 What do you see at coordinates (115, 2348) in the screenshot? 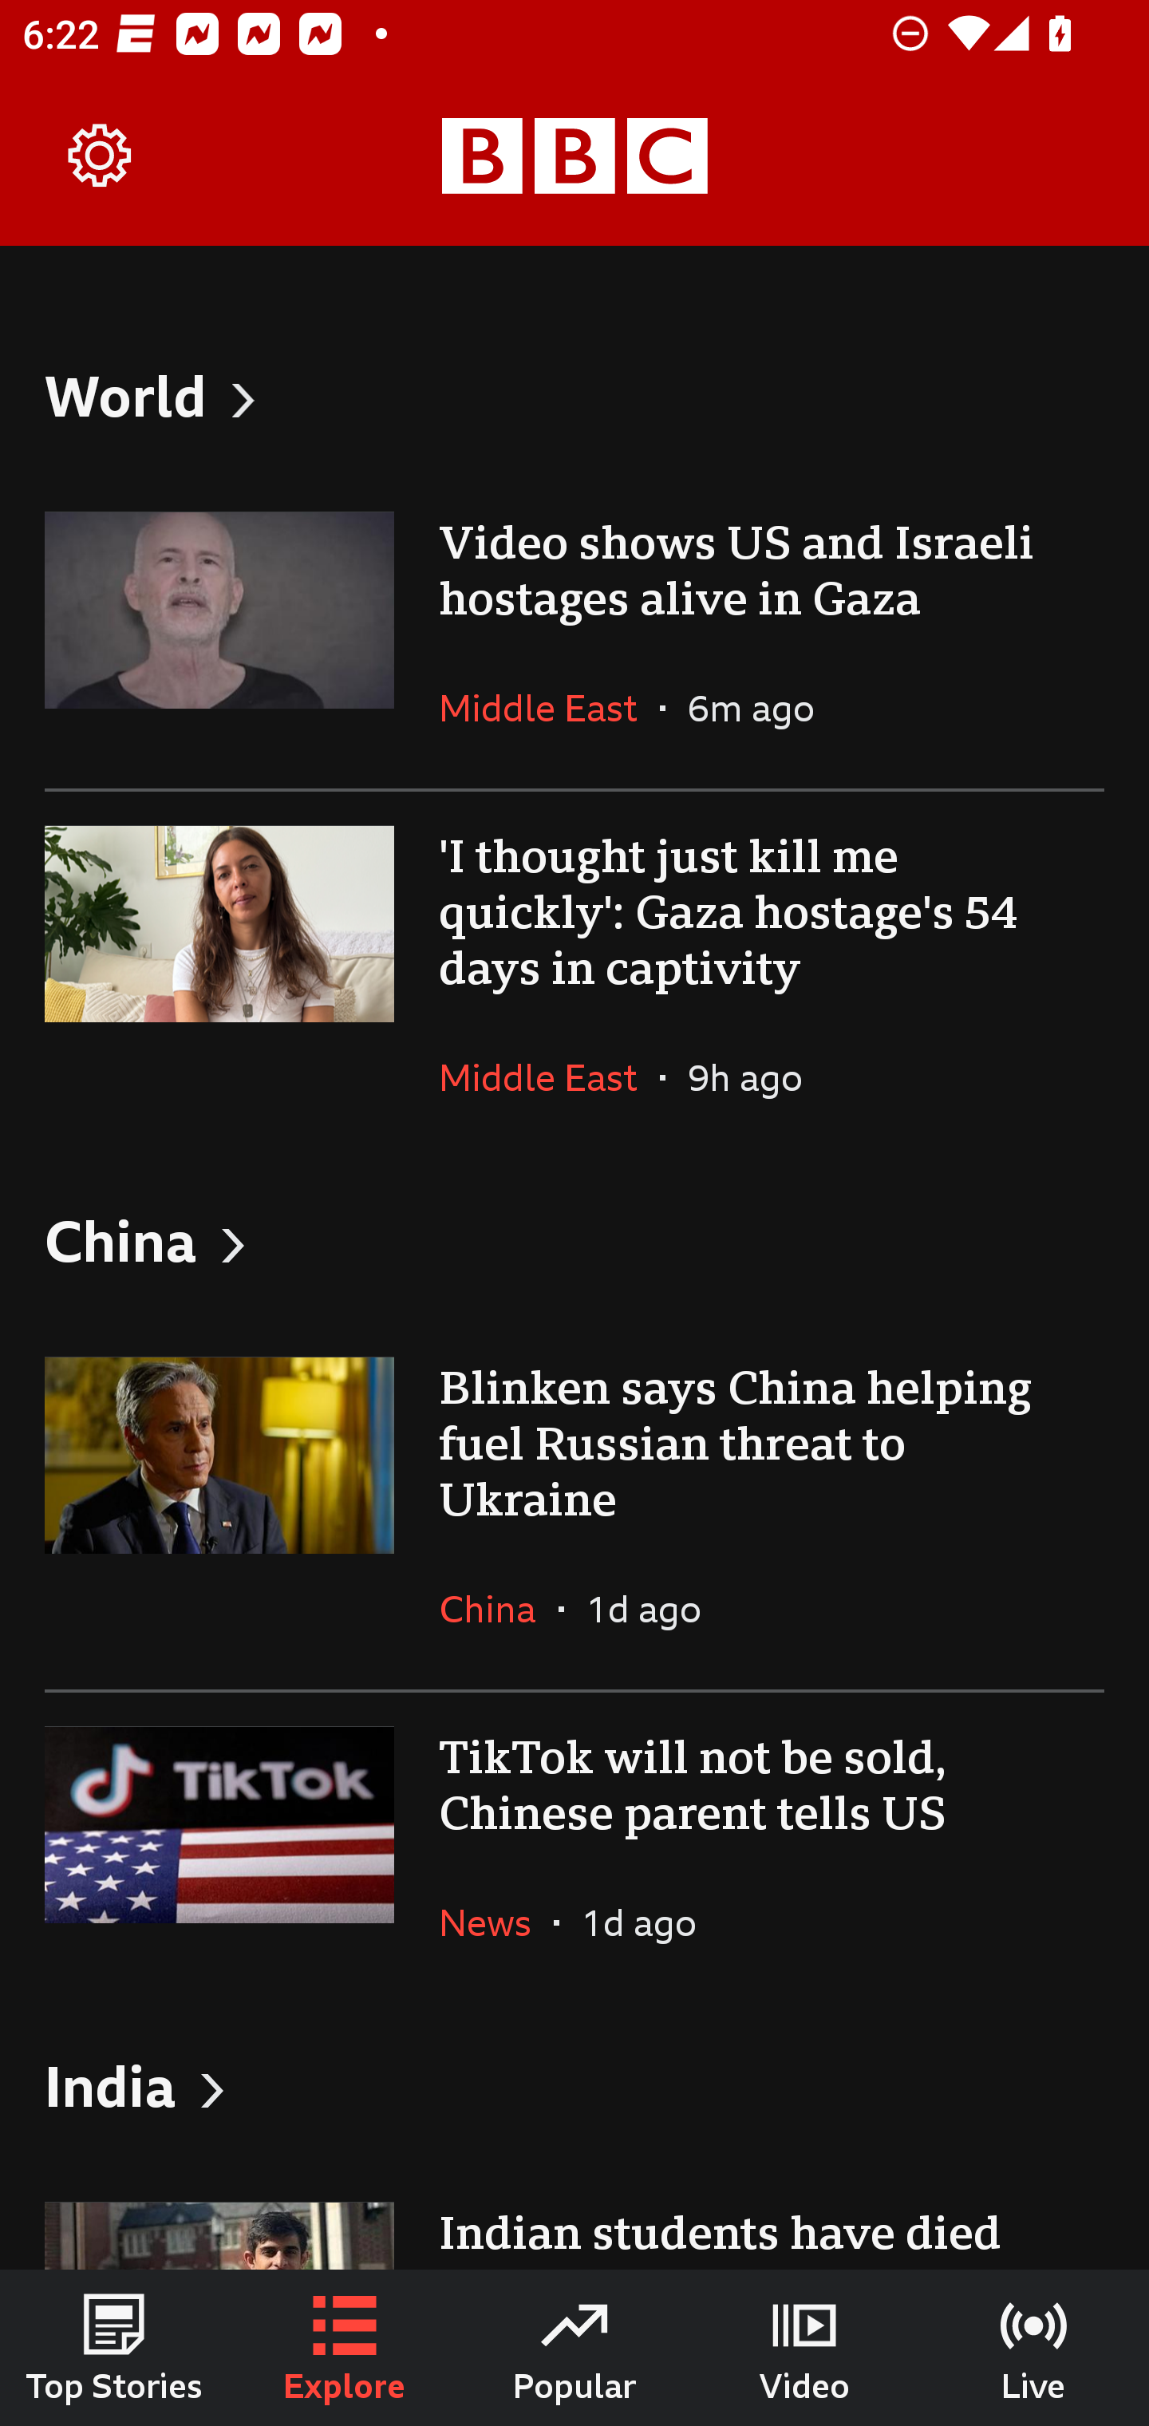
I see `Top Stories` at bounding box center [115, 2348].